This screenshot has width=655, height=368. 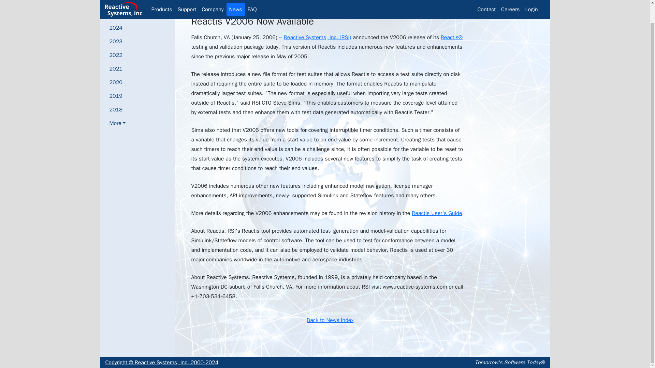 What do you see at coordinates (117, 82) in the screenshot?
I see `2020` at bounding box center [117, 82].